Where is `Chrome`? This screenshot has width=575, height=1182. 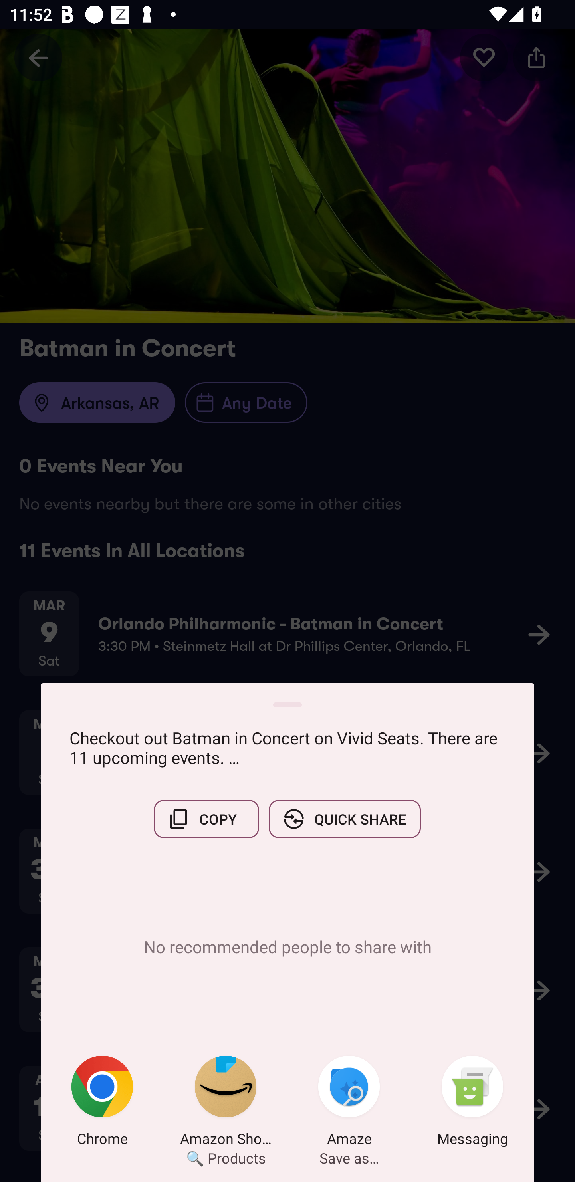 Chrome is located at coordinates (102, 1103).